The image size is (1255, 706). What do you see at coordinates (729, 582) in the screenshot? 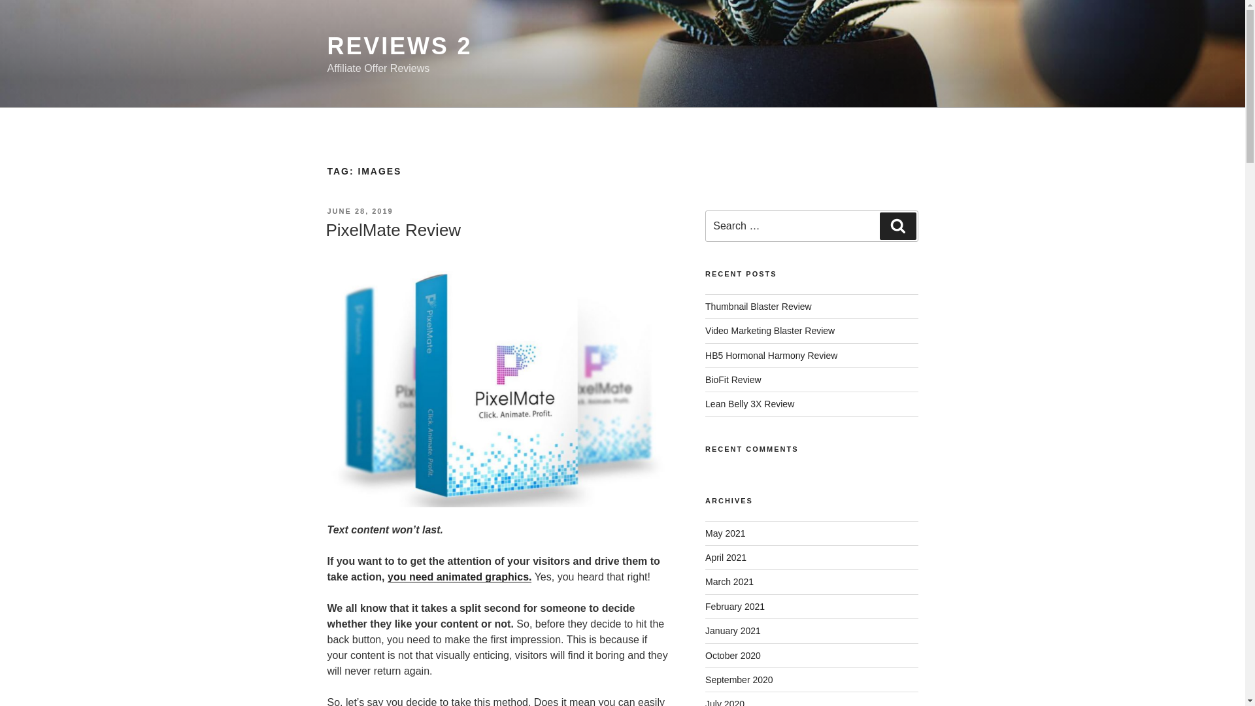
I see `March 2021` at bounding box center [729, 582].